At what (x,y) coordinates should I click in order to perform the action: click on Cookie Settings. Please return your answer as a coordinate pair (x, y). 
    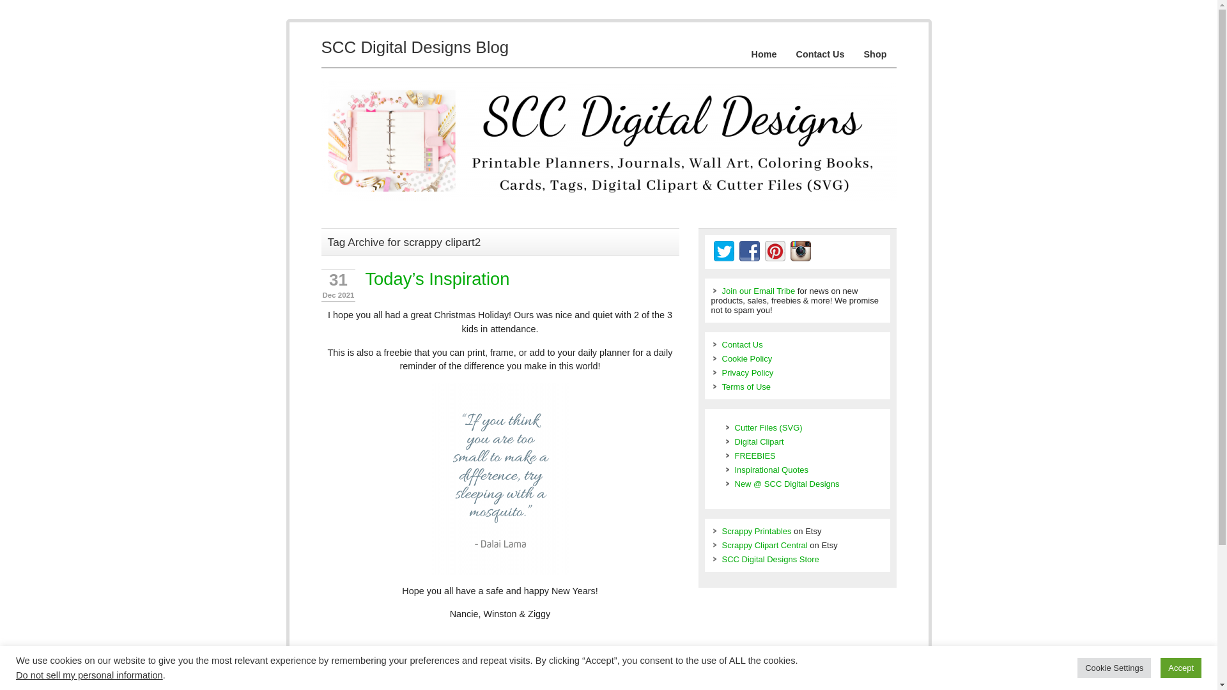
    Looking at the image, I should click on (1113, 668).